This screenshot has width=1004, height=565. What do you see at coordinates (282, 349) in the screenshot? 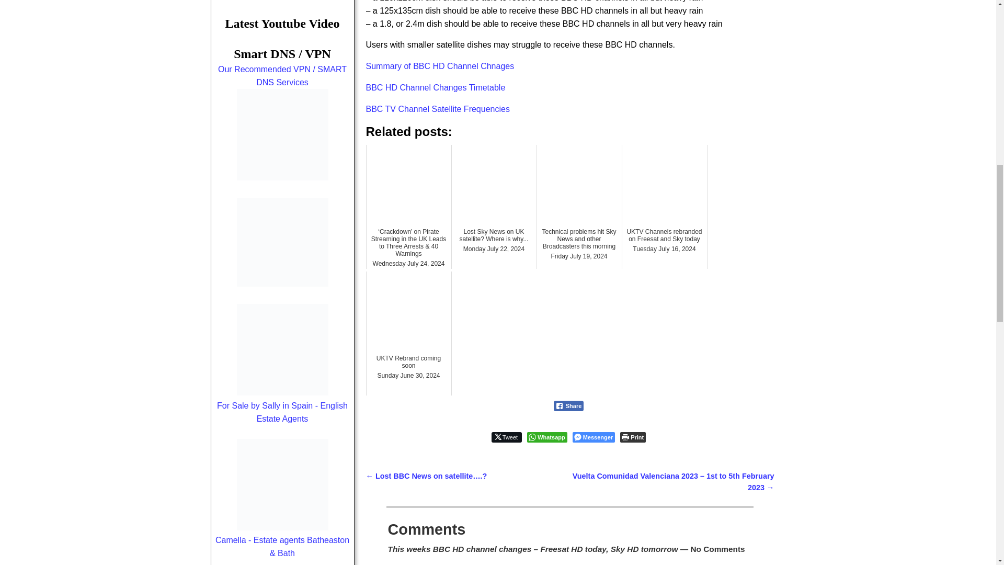
I see `For Sale by Sally in Spain - English Estate Agents` at bounding box center [282, 349].